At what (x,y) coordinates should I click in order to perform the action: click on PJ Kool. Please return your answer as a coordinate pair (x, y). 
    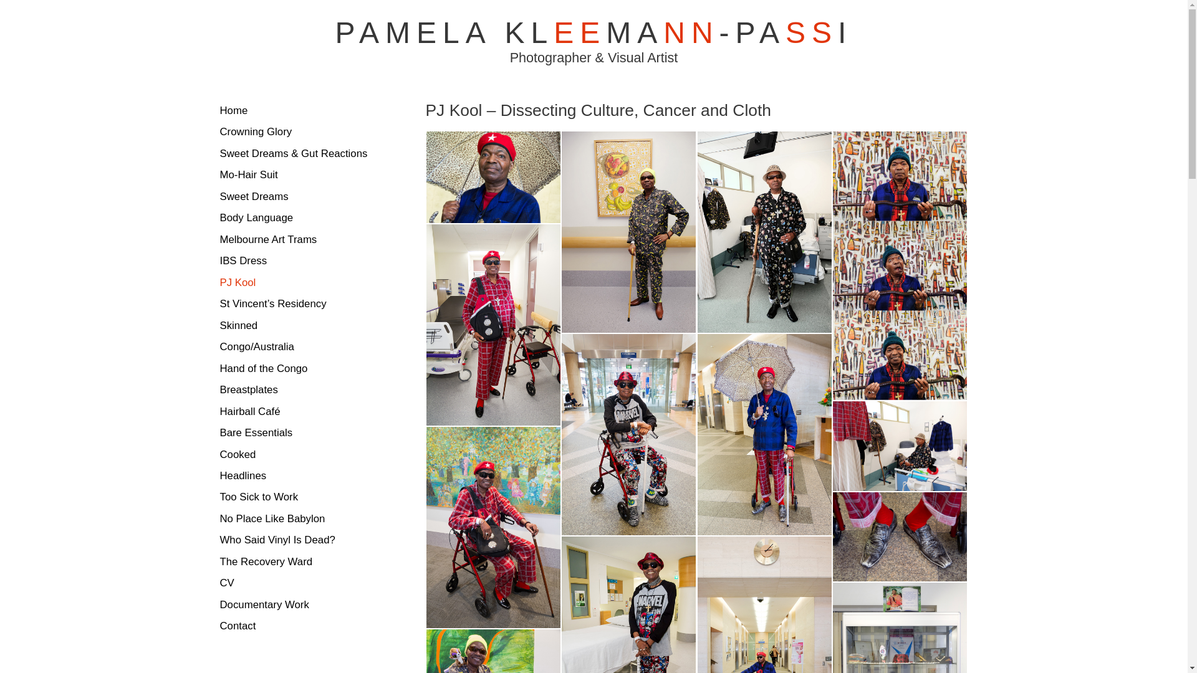
    Looking at the image, I should click on (297, 283).